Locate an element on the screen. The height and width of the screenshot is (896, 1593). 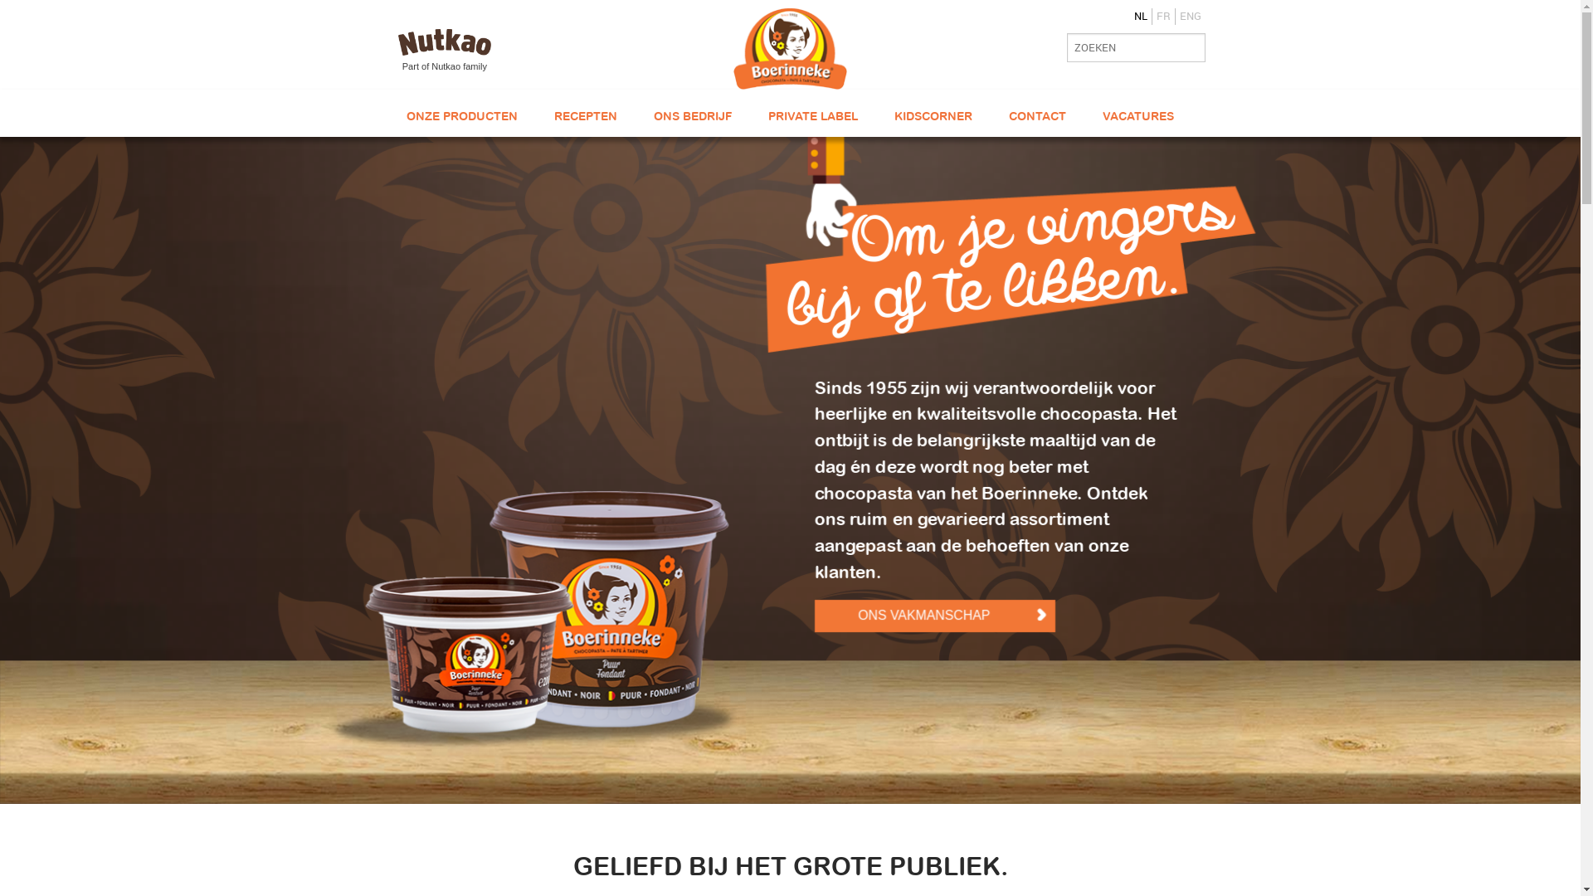
ONS BEDRIJF is located at coordinates (693, 116).